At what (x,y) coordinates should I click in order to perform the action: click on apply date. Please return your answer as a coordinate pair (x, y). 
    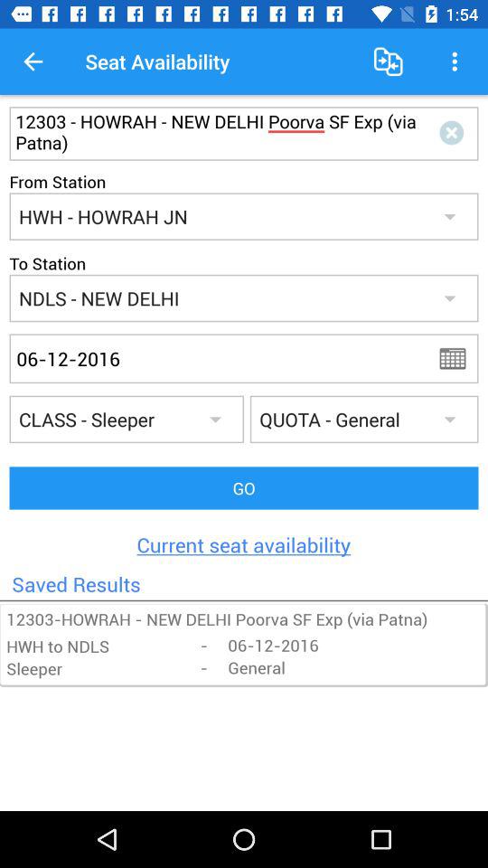
    Looking at the image, I should click on (458, 358).